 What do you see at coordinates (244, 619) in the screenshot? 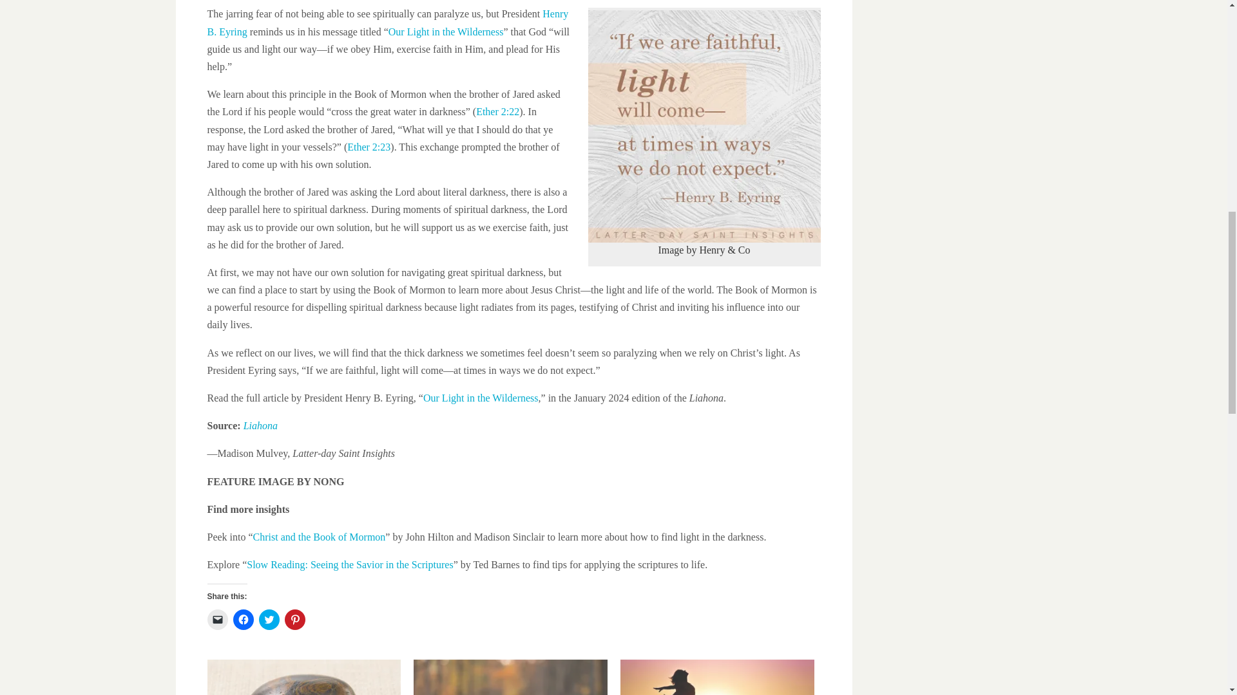
I see `Click to share on Facebook` at bounding box center [244, 619].